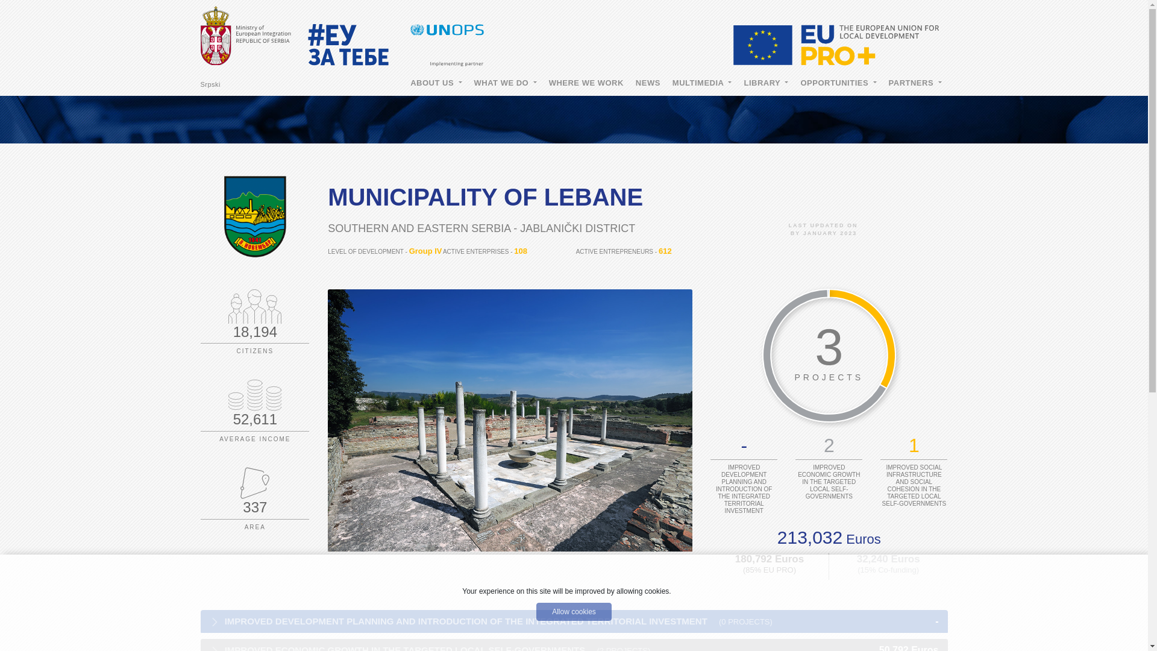 This screenshot has width=1157, height=651. I want to click on WHAT WE DO, so click(505, 84).